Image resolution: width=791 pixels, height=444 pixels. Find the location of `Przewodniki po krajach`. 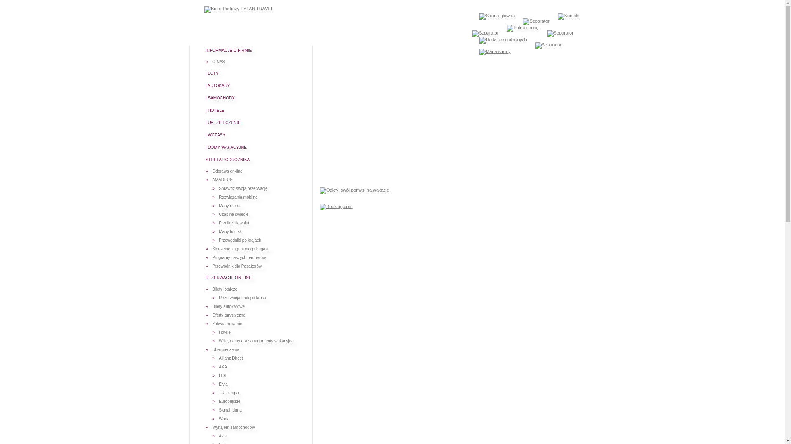

Przewodniki po krajach is located at coordinates (240, 240).